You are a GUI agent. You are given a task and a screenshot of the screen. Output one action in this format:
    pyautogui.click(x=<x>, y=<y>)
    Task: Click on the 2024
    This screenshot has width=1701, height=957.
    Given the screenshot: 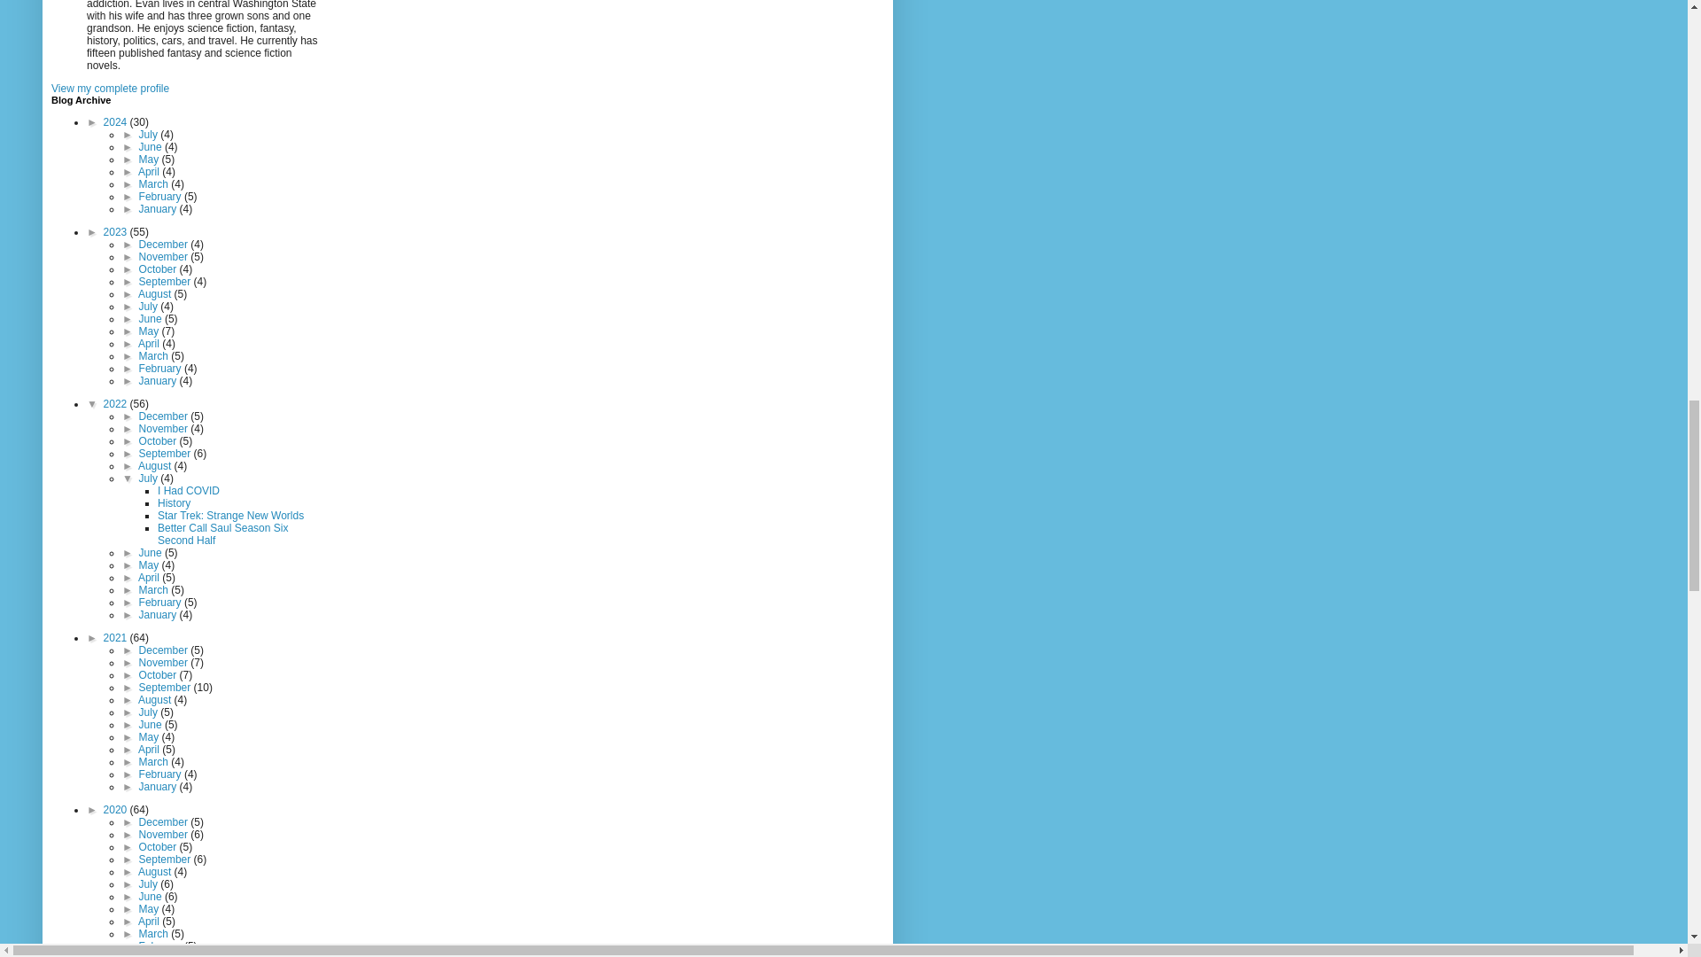 What is the action you would take?
    pyautogui.click(x=117, y=121)
    